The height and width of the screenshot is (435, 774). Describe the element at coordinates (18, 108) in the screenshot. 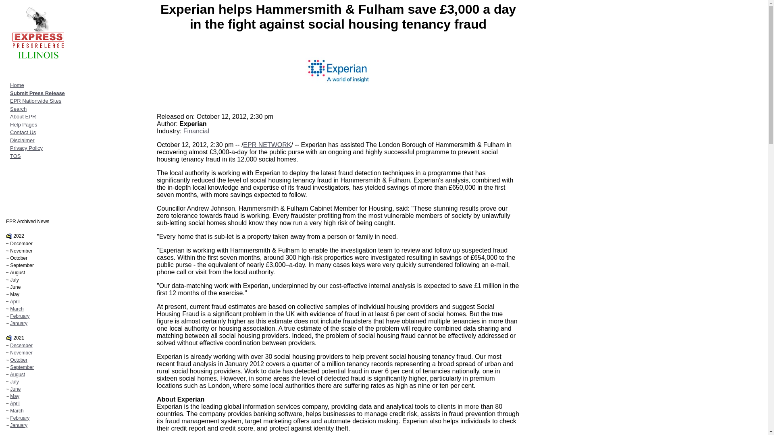

I see `Search` at that location.